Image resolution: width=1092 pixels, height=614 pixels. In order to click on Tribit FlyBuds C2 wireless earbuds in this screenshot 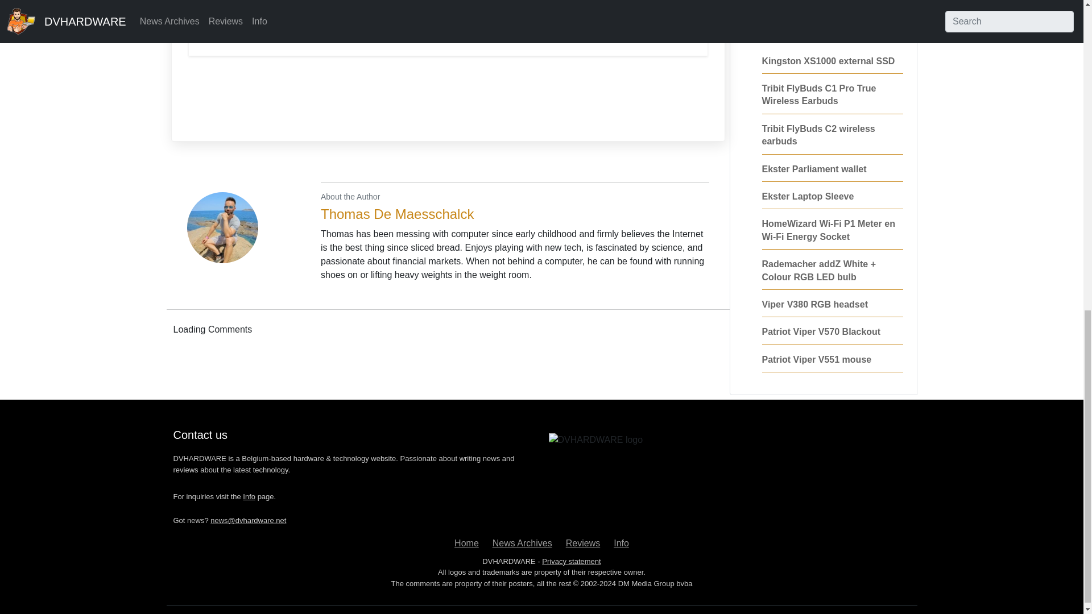, I will do `click(819, 135)`.